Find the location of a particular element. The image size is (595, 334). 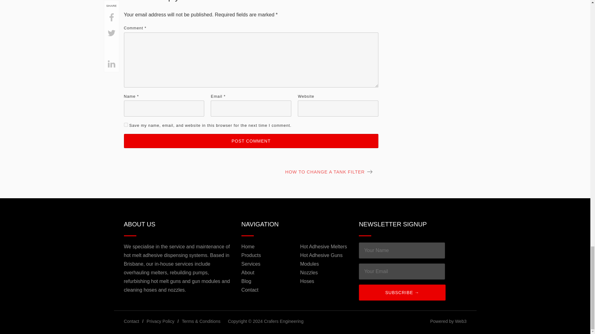

yes is located at coordinates (126, 125).